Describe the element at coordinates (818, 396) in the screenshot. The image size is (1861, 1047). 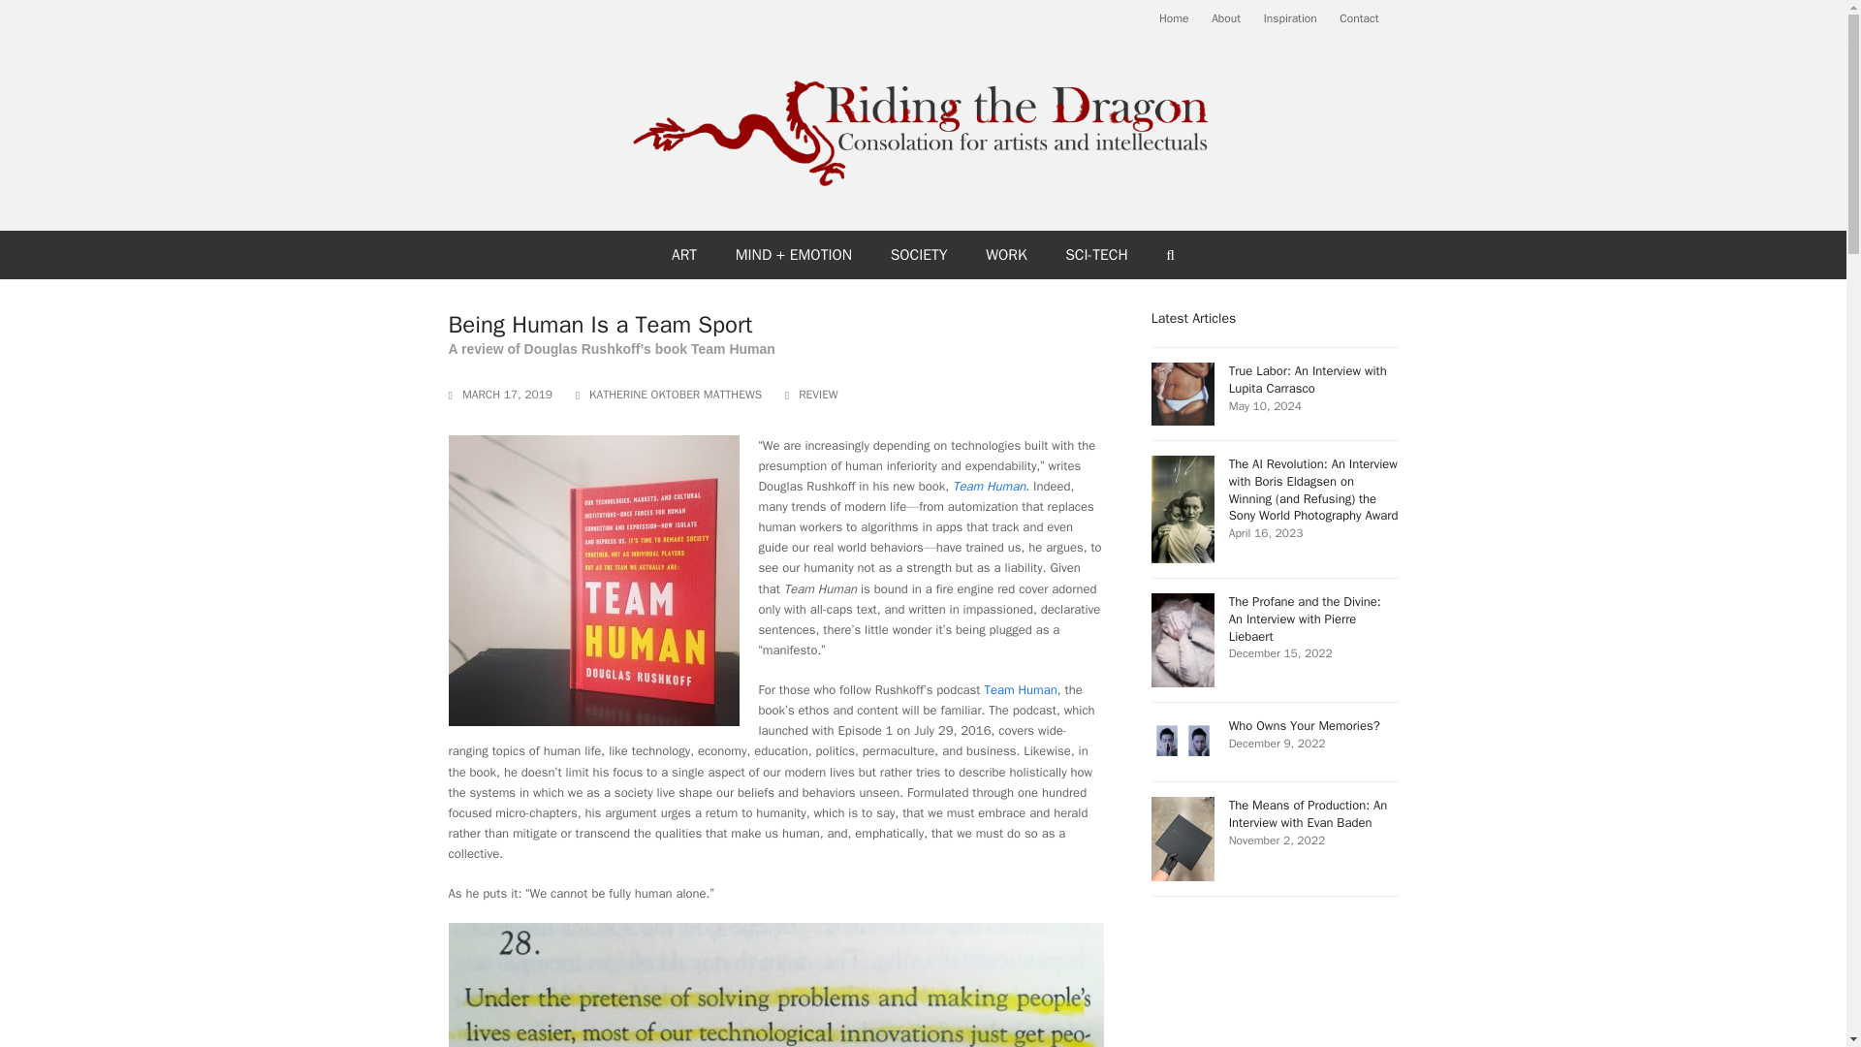
I see `REVIEW` at that location.